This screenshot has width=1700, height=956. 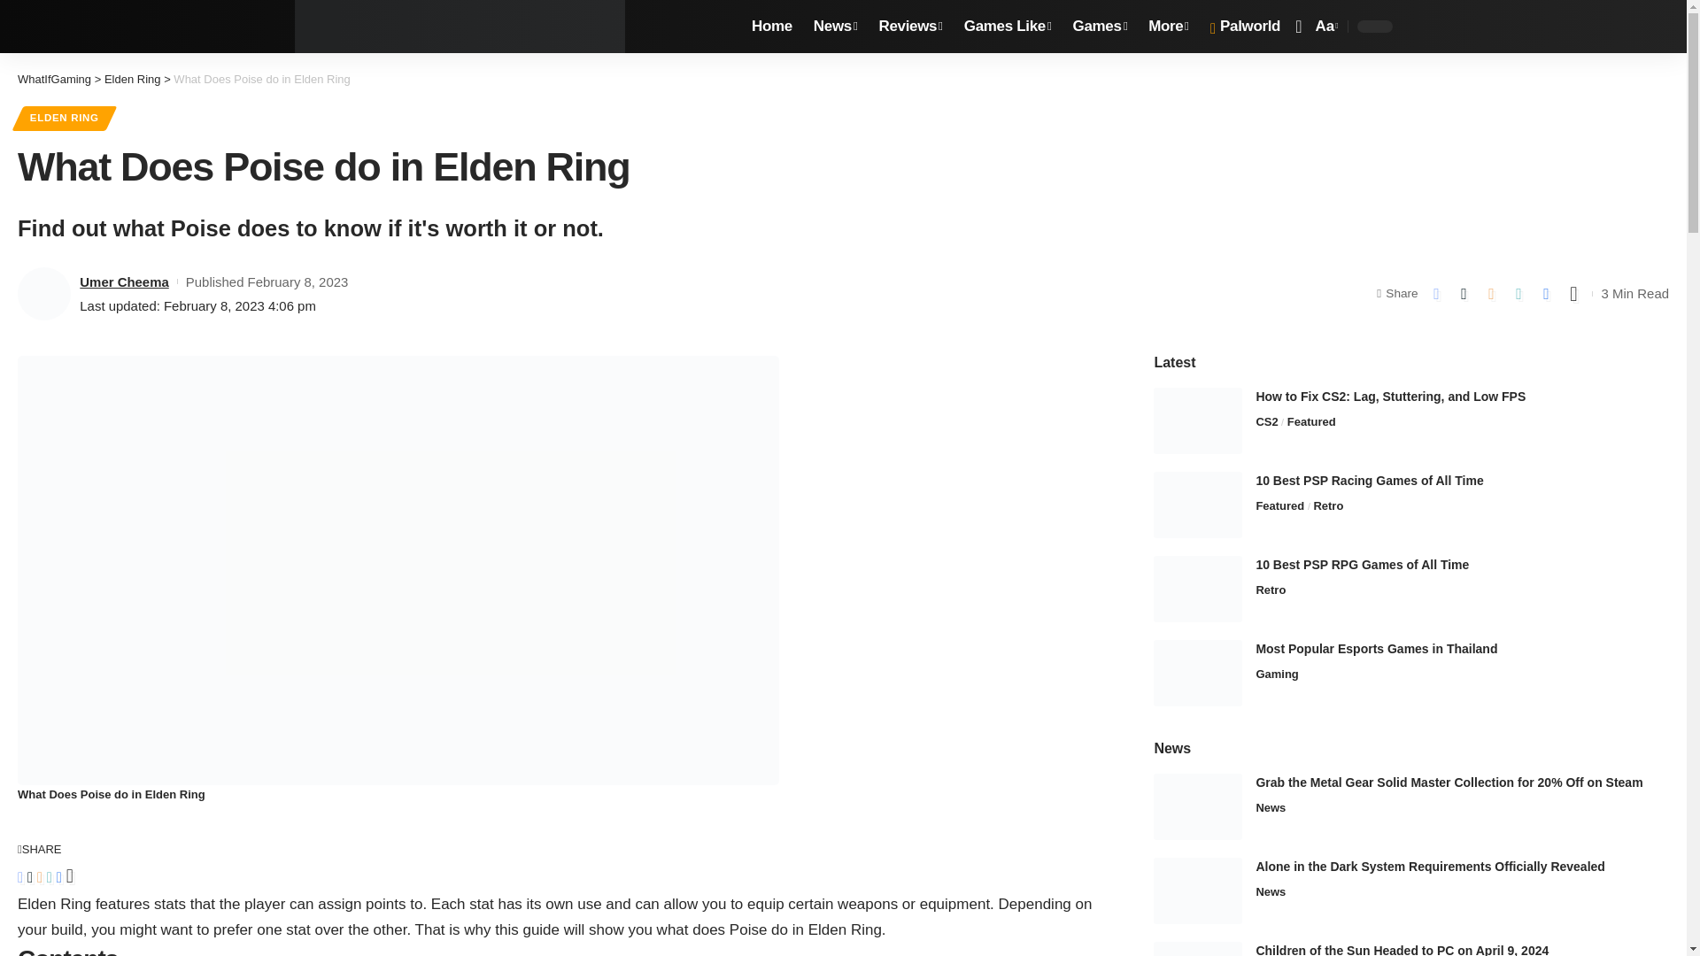 What do you see at coordinates (1101, 27) in the screenshot?
I see `Games` at bounding box center [1101, 27].